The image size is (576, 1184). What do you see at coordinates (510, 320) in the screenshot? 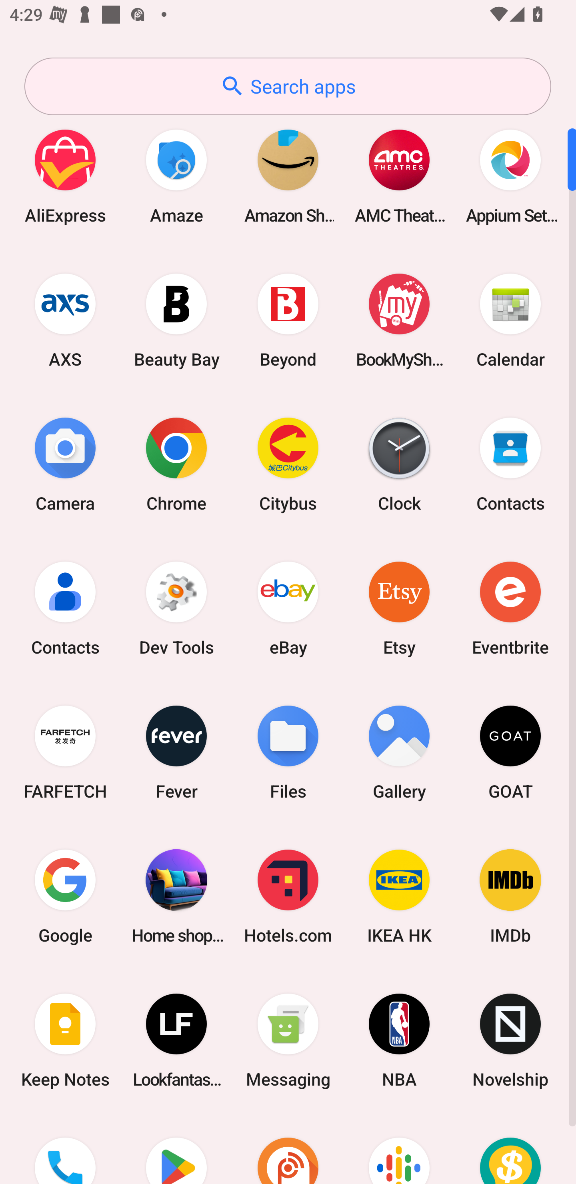
I see `Calendar` at bounding box center [510, 320].